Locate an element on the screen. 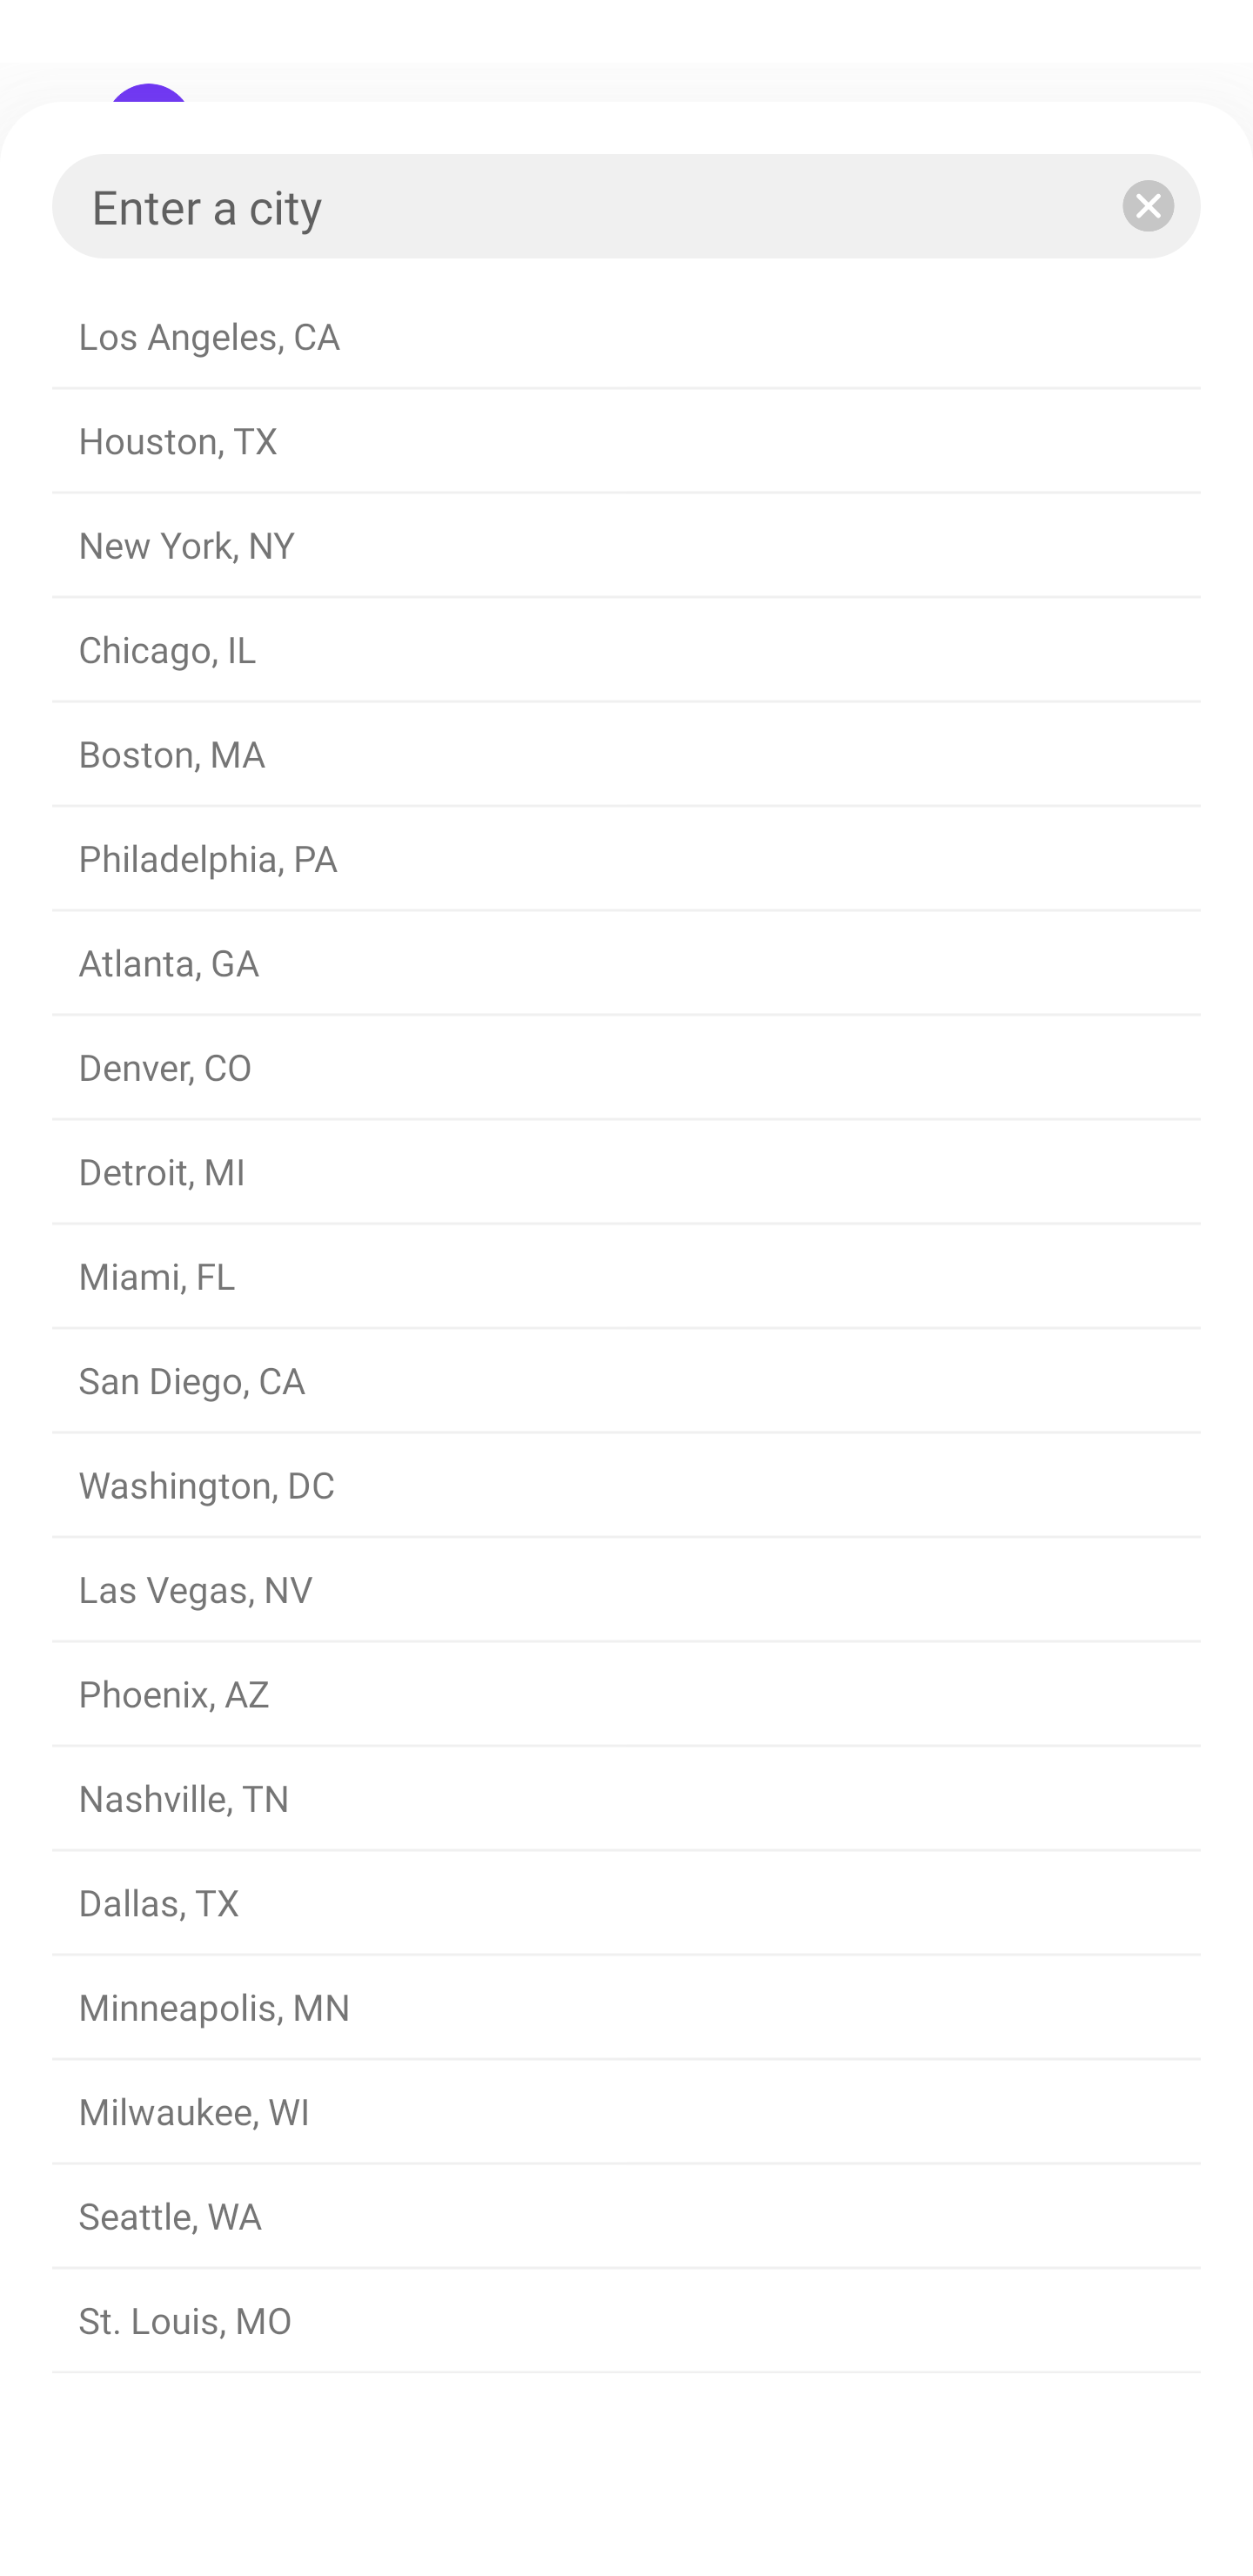 Image resolution: width=1253 pixels, height=2576 pixels. Washington, DC is located at coordinates (626, 1485).